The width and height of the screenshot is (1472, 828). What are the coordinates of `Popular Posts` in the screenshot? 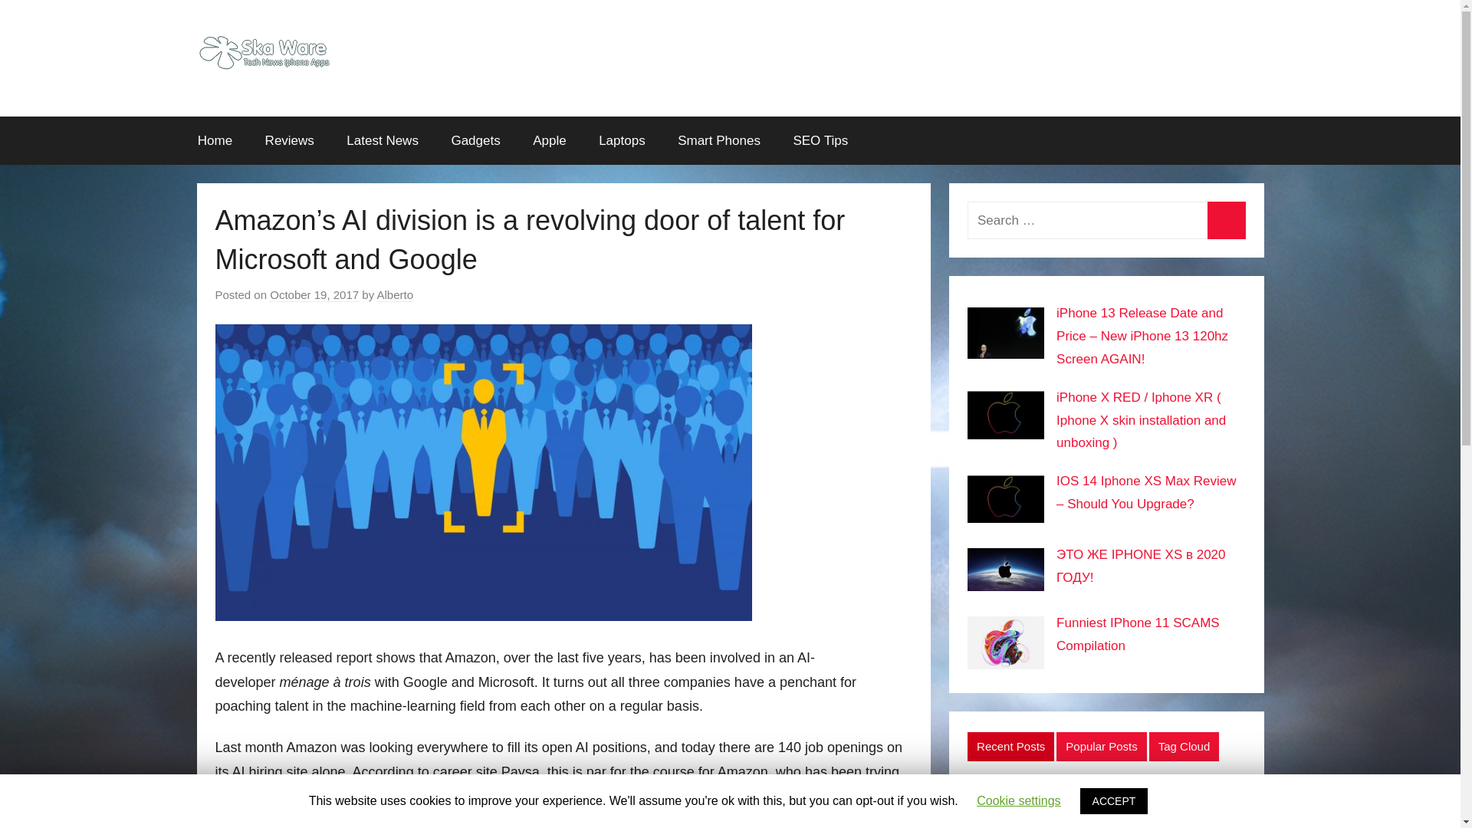 It's located at (1101, 746).